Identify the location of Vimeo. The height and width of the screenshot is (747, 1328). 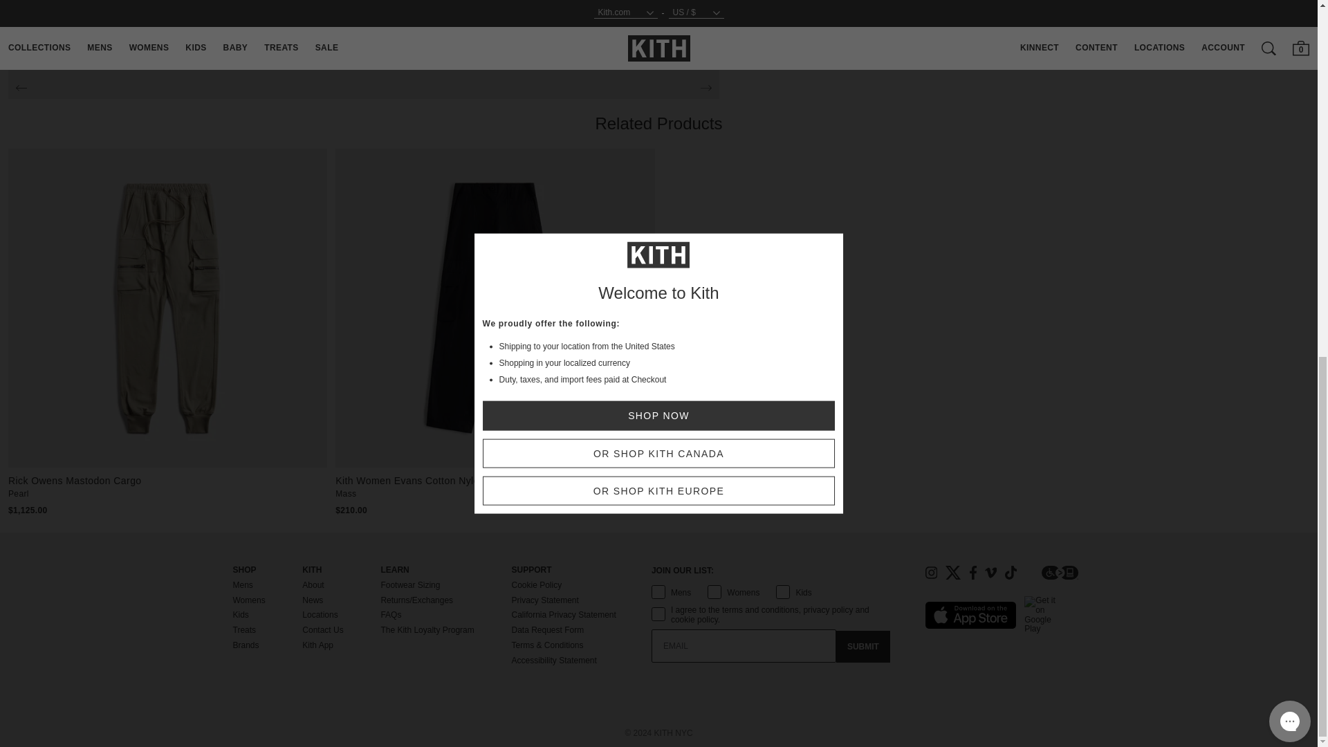
(990, 573).